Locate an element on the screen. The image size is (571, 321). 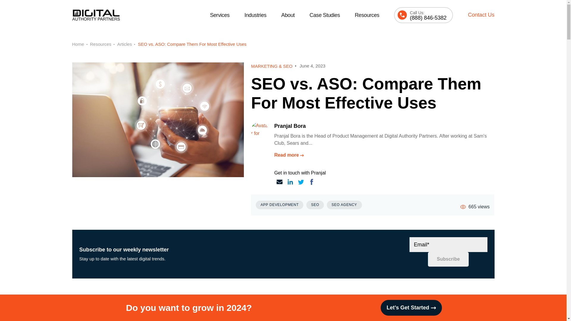
Case Studies is located at coordinates (324, 15).